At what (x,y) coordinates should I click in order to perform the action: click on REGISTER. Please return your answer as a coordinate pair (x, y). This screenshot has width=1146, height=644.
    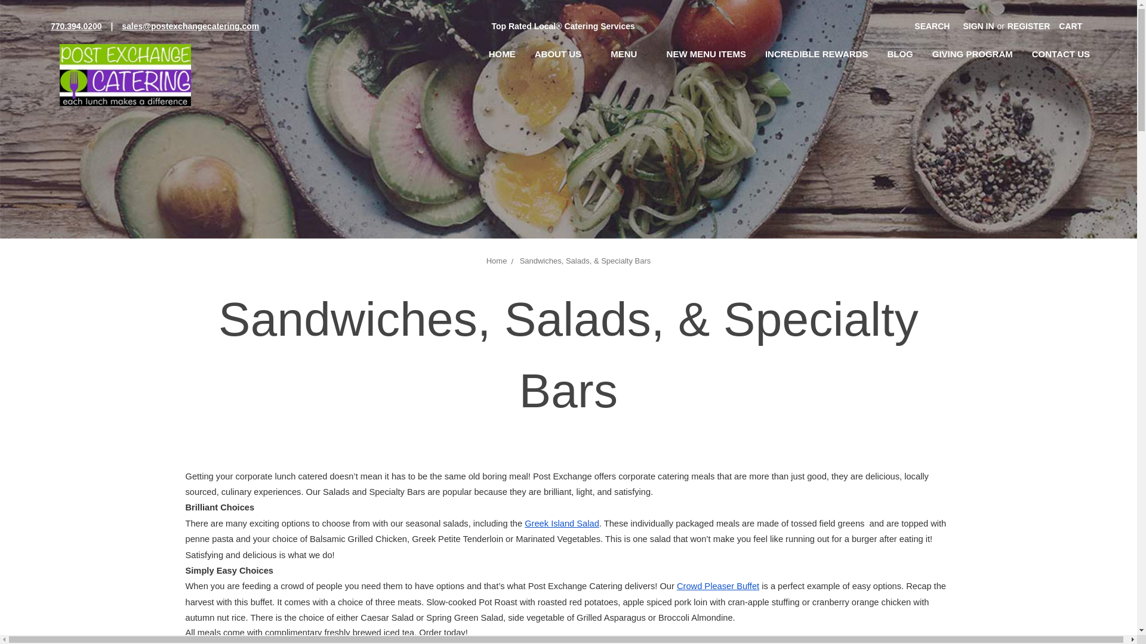
    Looking at the image, I should click on (1028, 26).